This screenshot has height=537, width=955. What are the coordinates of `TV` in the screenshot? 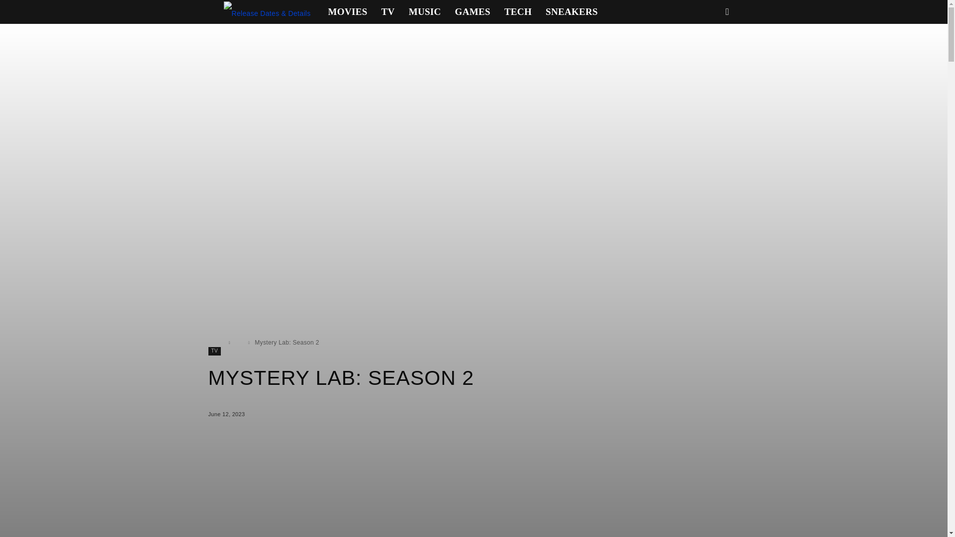 It's located at (388, 12).